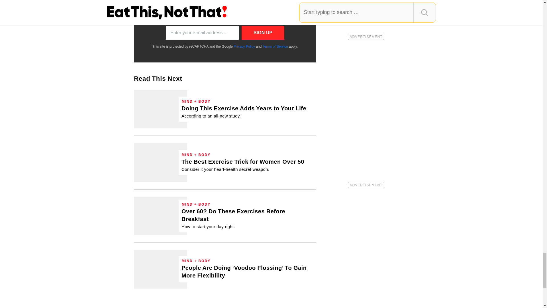 This screenshot has width=547, height=308. What do you see at coordinates (247, 218) in the screenshot?
I see `Over 60? Do These Exercises Before Breakfast, Say Experts` at bounding box center [247, 218].